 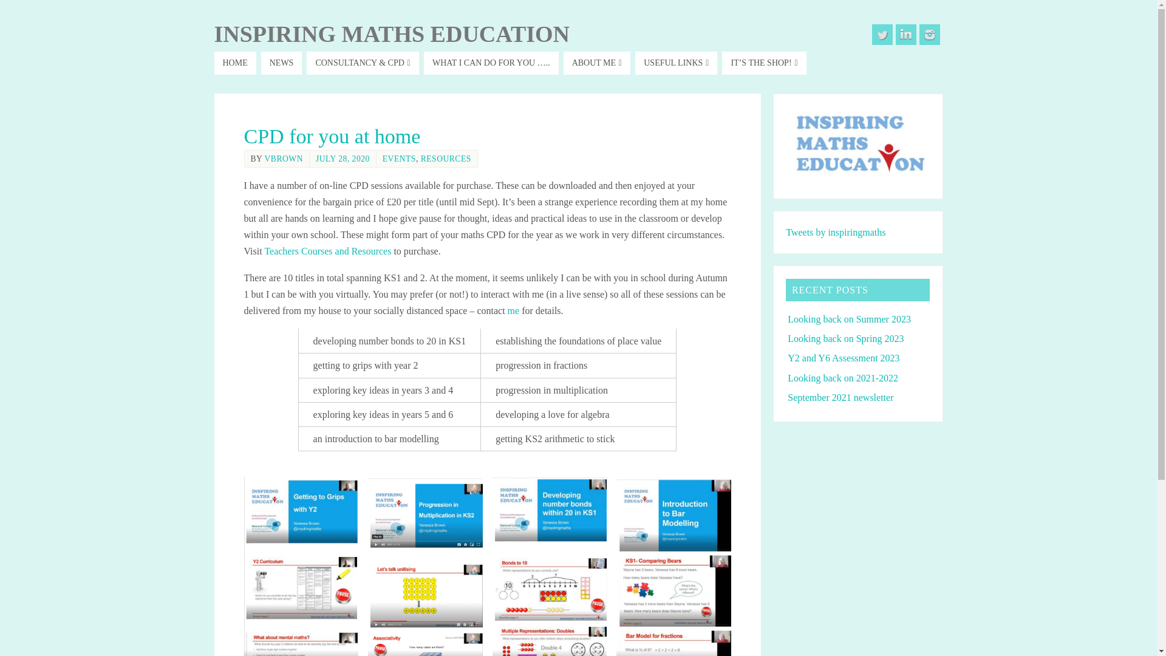 What do you see at coordinates (399, 158) in the screenshot?
I see `EVENTS` at bounding box center [399, 158].